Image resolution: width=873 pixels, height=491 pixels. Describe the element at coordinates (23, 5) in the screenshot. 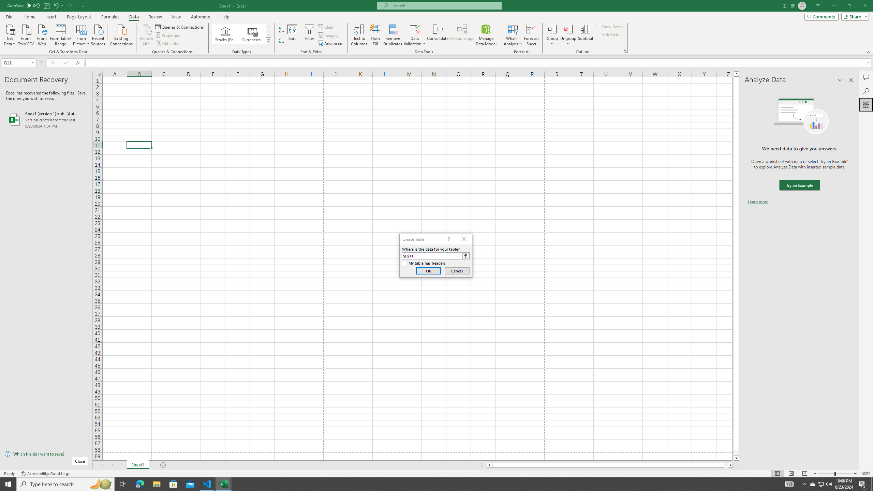

I see `AutoSave` at that location.